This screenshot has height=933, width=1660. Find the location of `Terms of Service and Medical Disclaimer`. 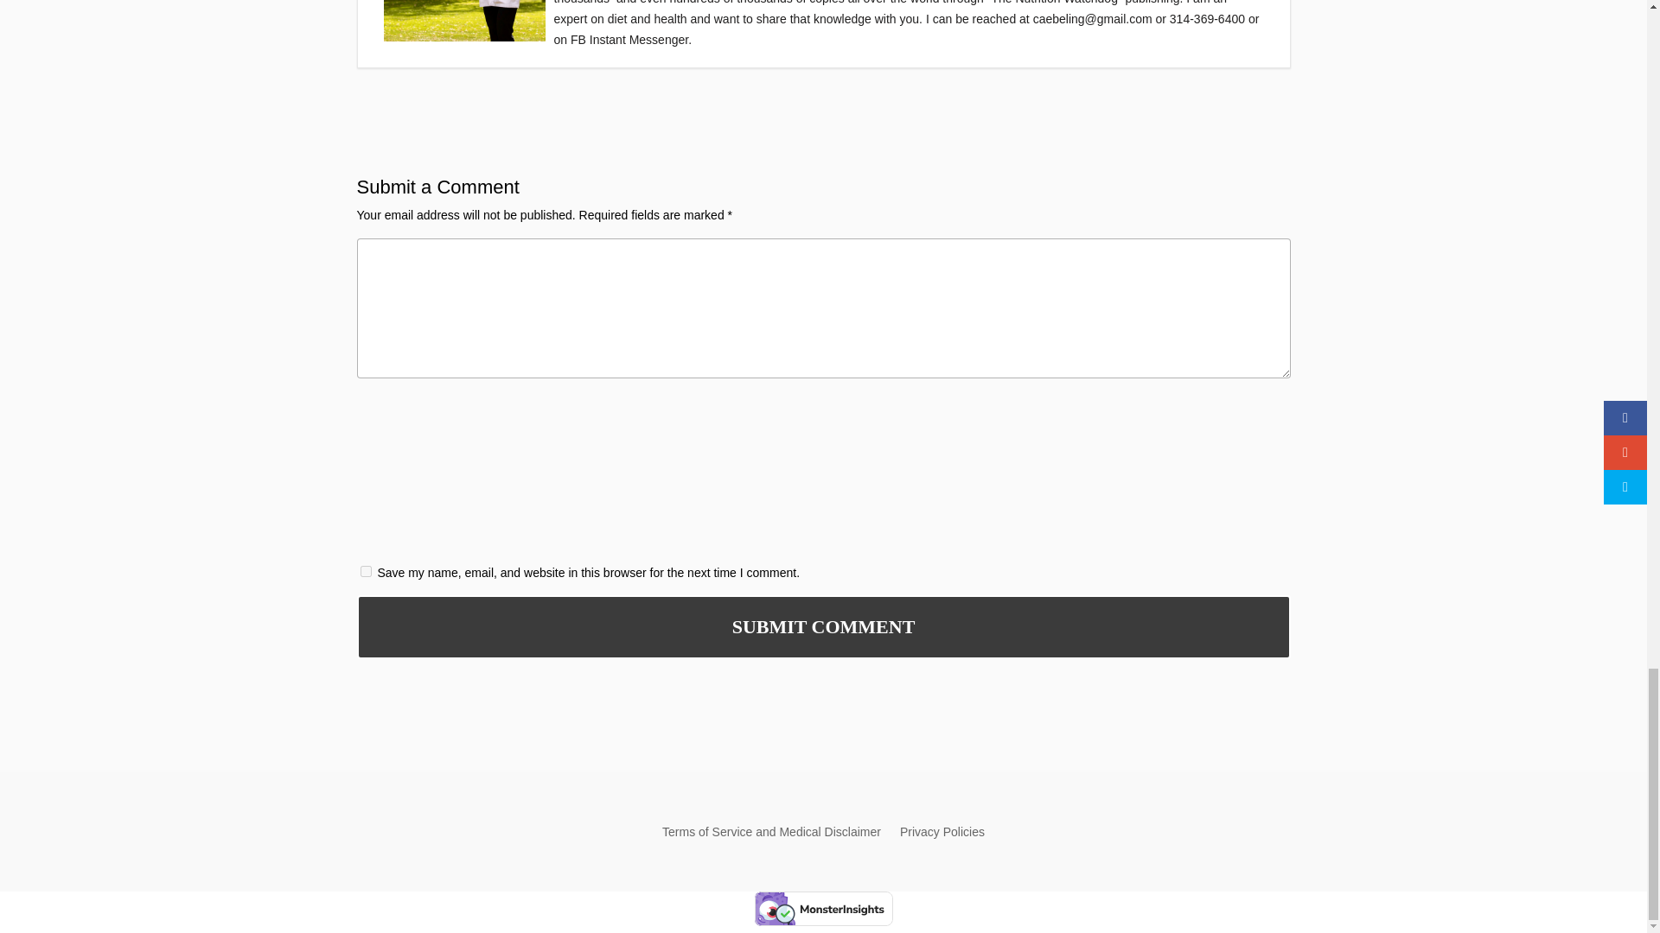

Terms of Service and Medical Disclaimer is located at coordinates (771, 835).